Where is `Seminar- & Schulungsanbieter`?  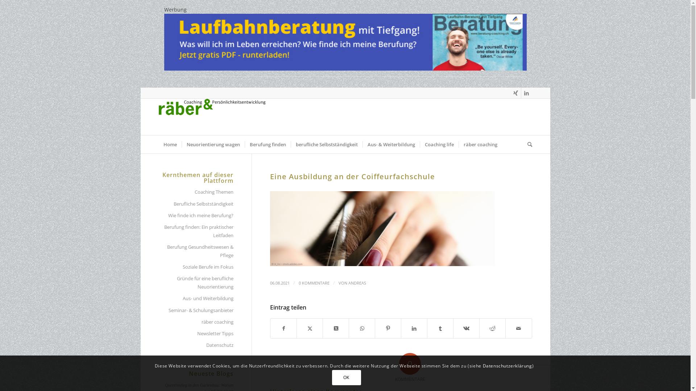 Seminar- & Schulungsanbieter is located at coordinates (196, 311).